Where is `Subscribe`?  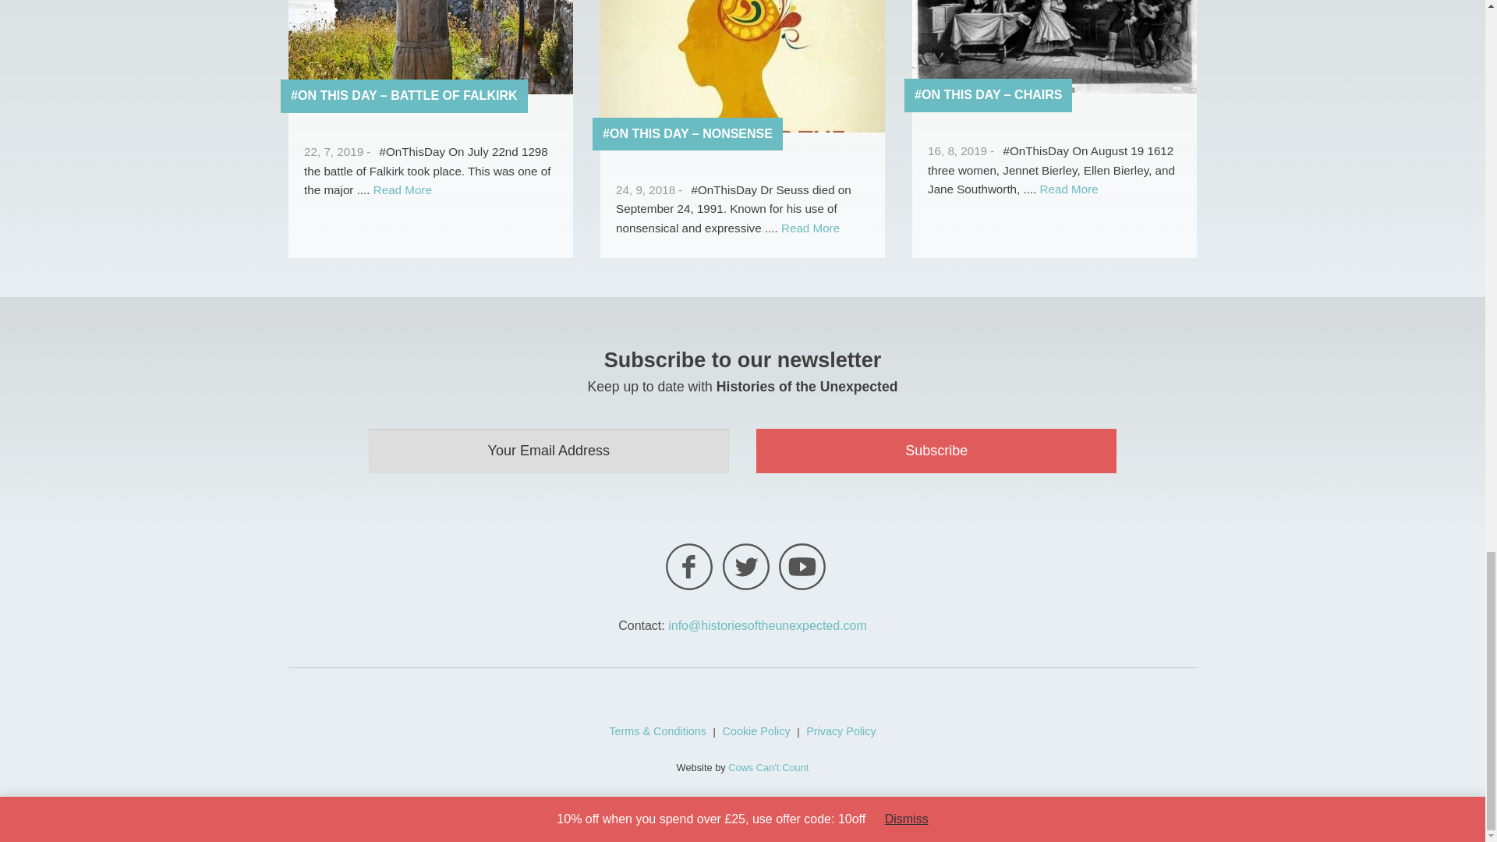
Subscribe is located at coordinates (936, 451).